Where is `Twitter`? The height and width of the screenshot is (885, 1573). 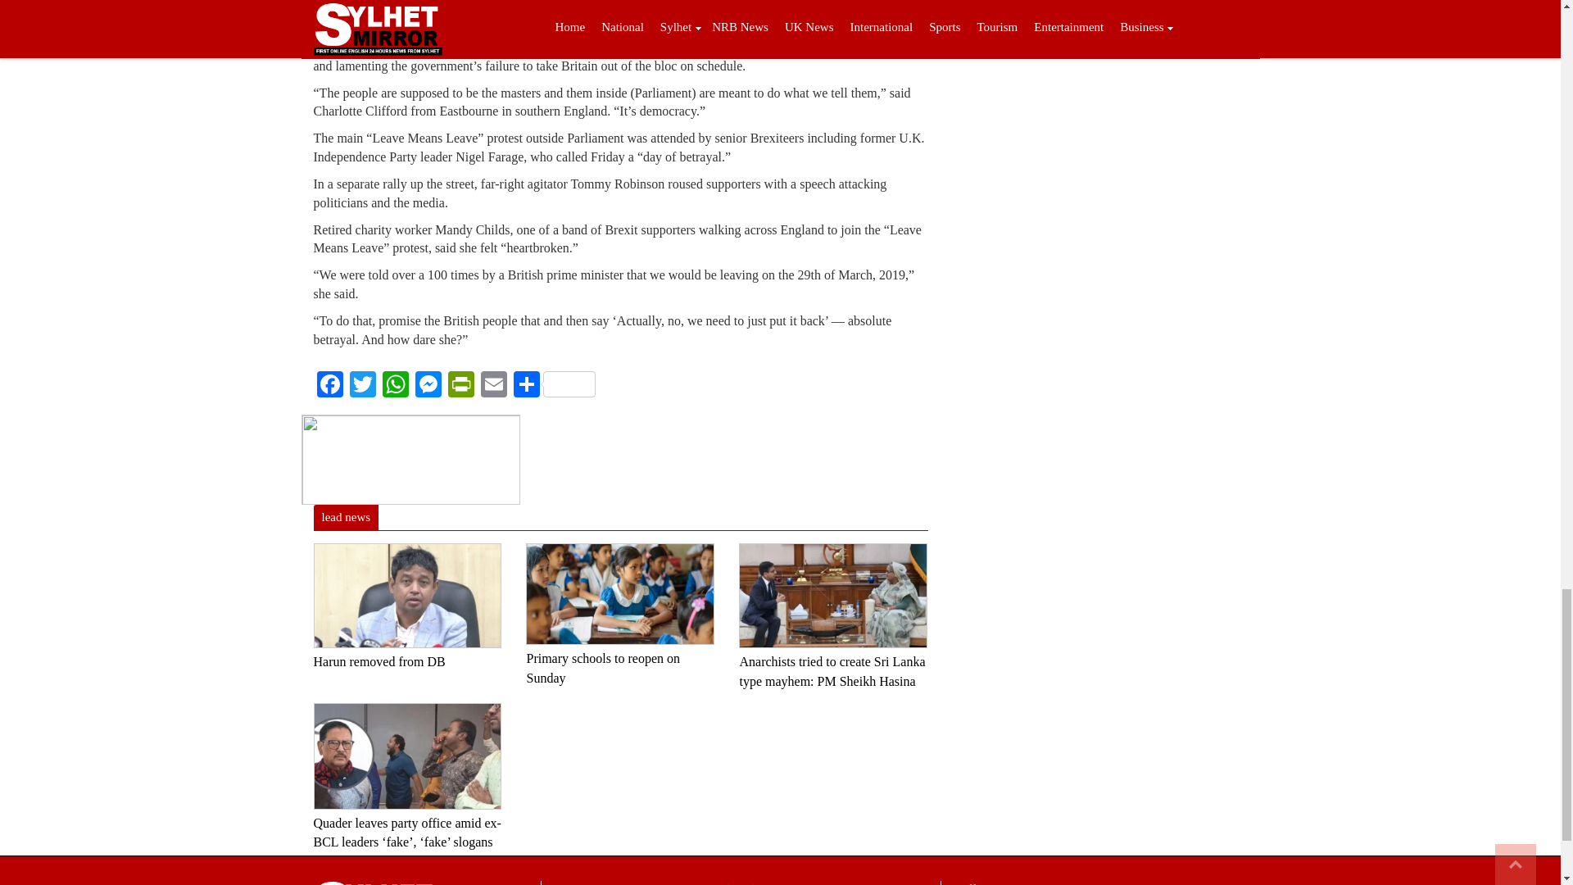
Twitter is located at coordinates (362, 386).